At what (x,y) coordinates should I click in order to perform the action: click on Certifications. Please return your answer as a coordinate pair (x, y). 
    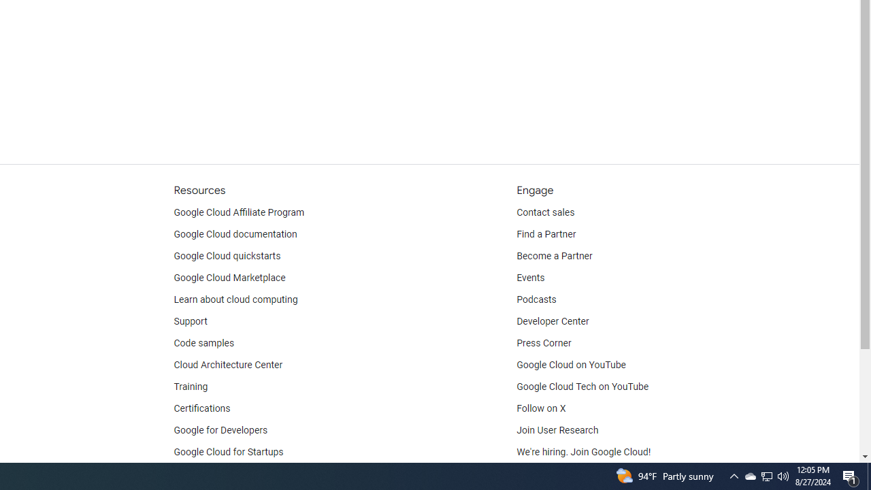
    Looking at the image, I should click on (201, 408).